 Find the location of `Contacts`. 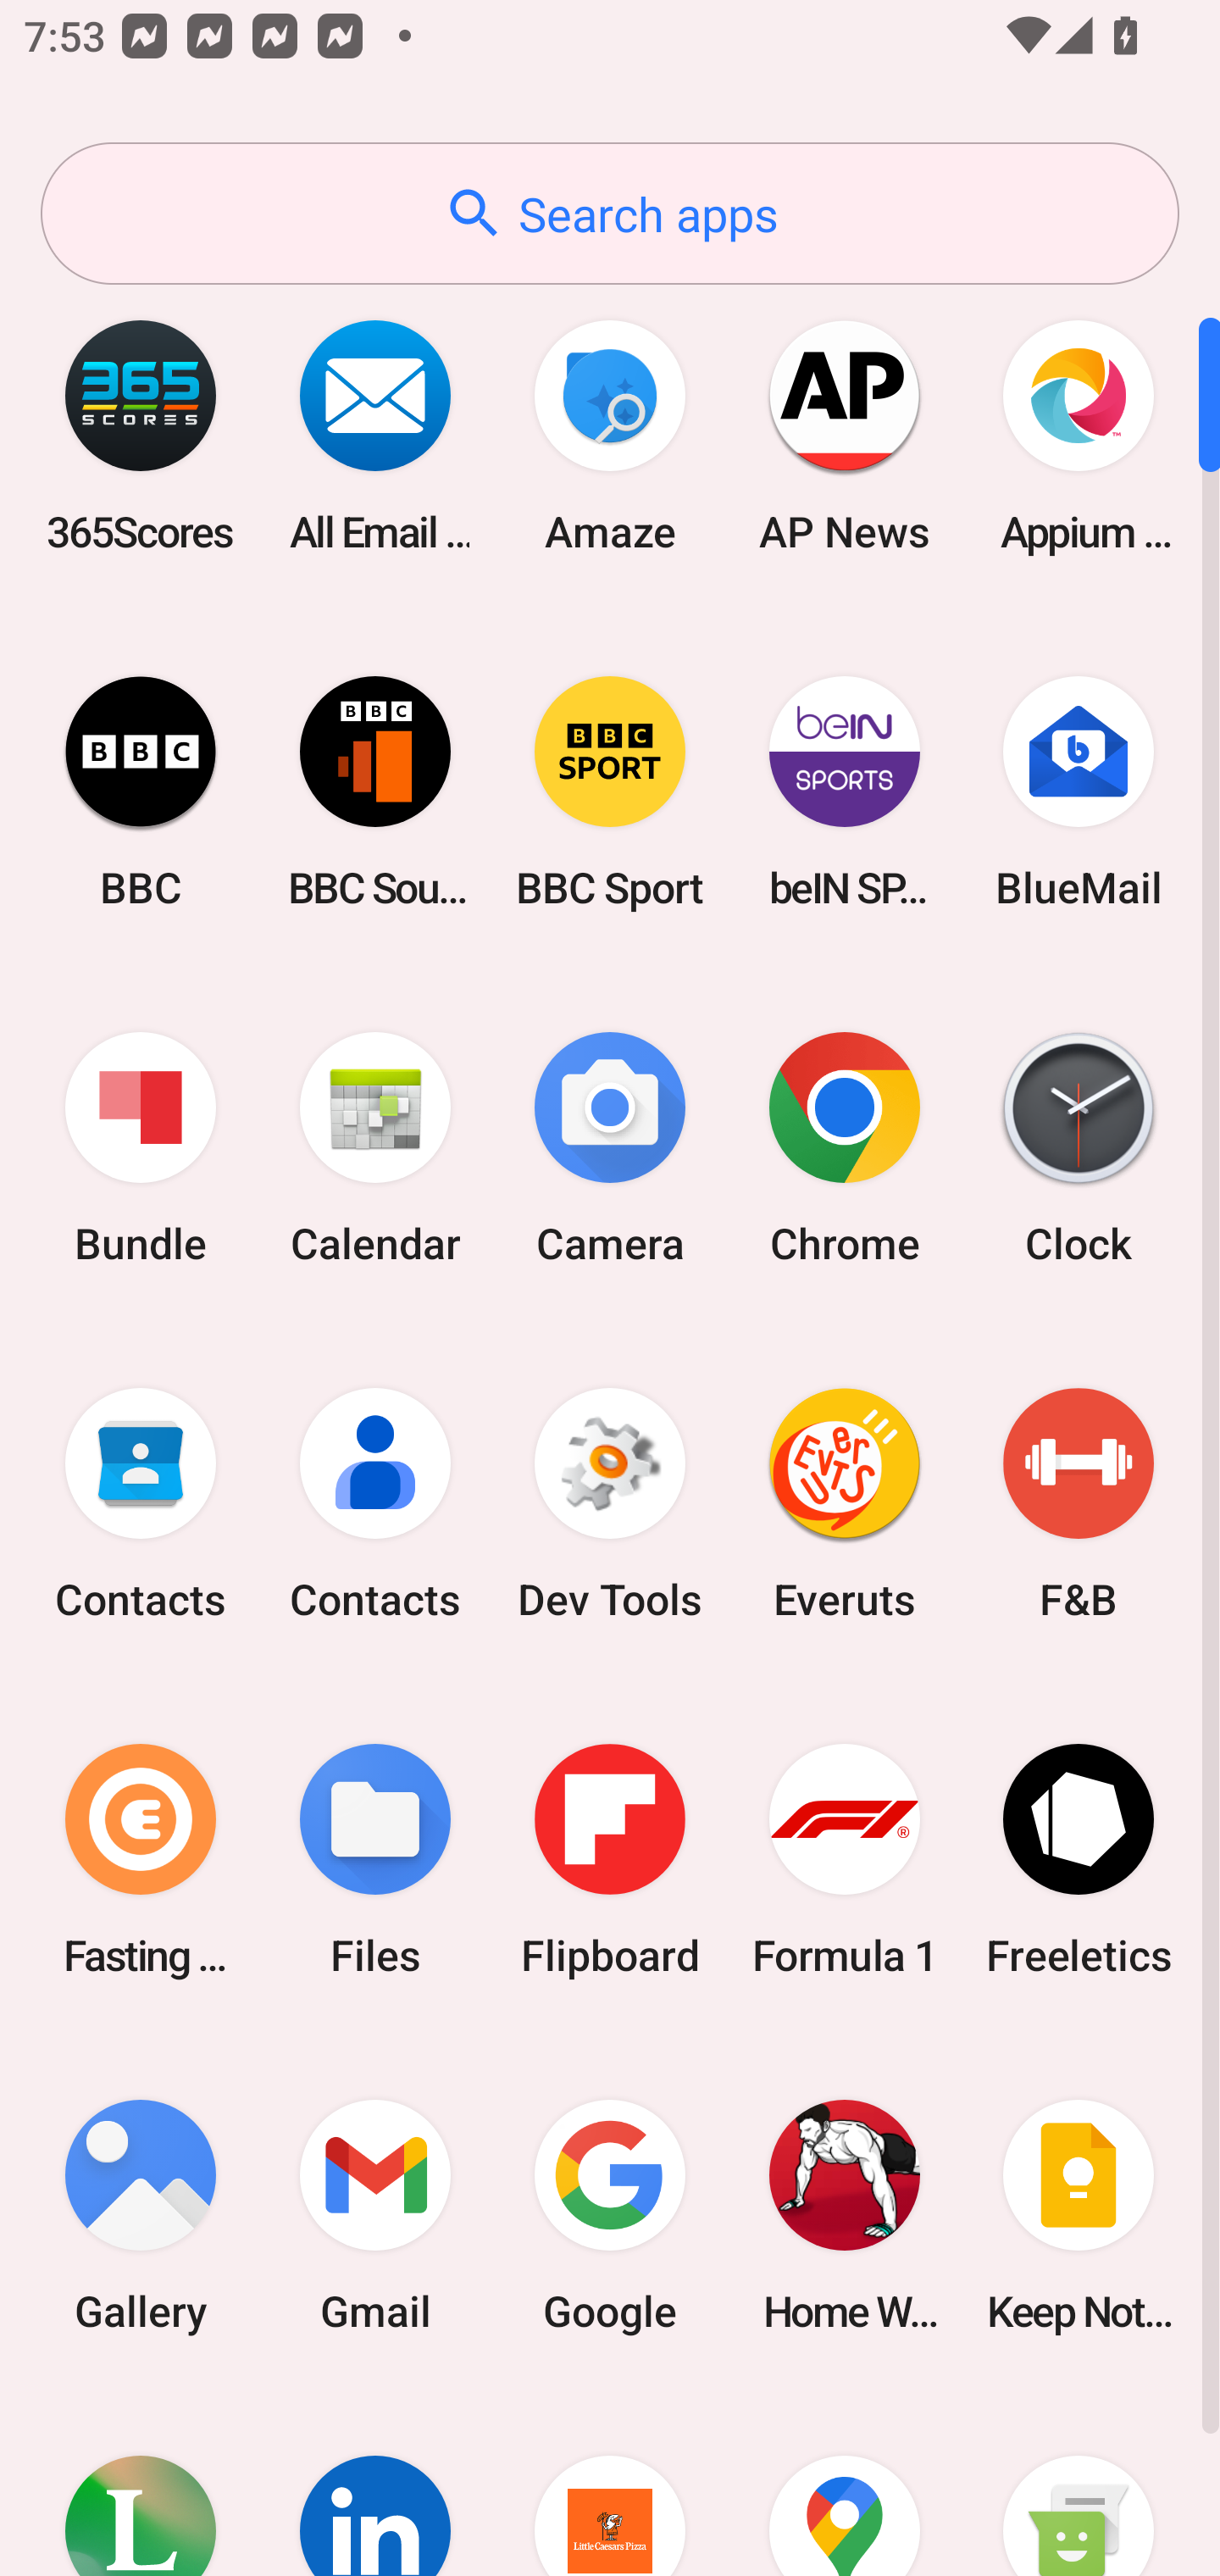

Contacts is located at coordinates (141, 1504).